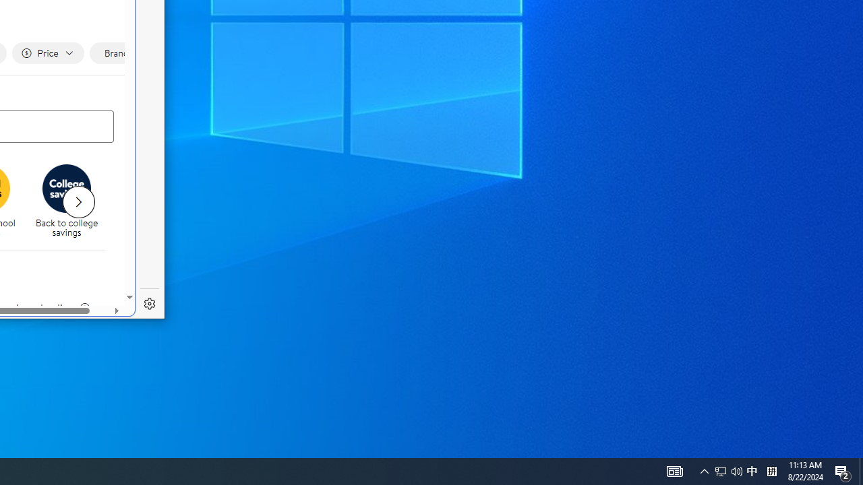 The height and width of the screenshot is (485, 863). What do you see at coordinates (843, 472) in the screenshot?
I see `Action Center, 2 new notifications` at bounding box center [843, 472].